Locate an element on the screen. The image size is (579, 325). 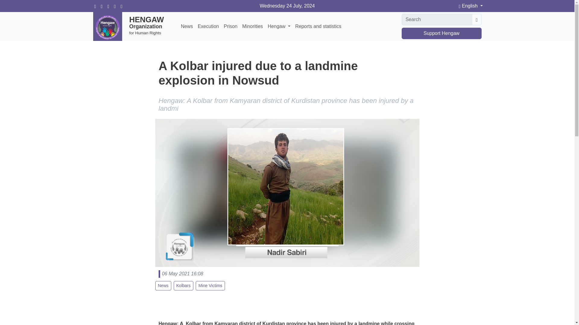
Reports and statistics is located at coordinates (318, 26).